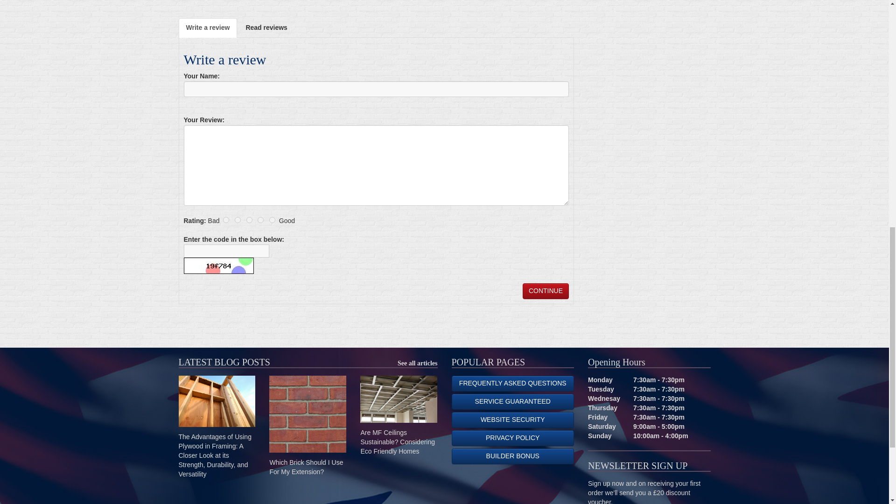  Describe the element at coordinates (226, 220) in the screenshot. I see `1` at that location.